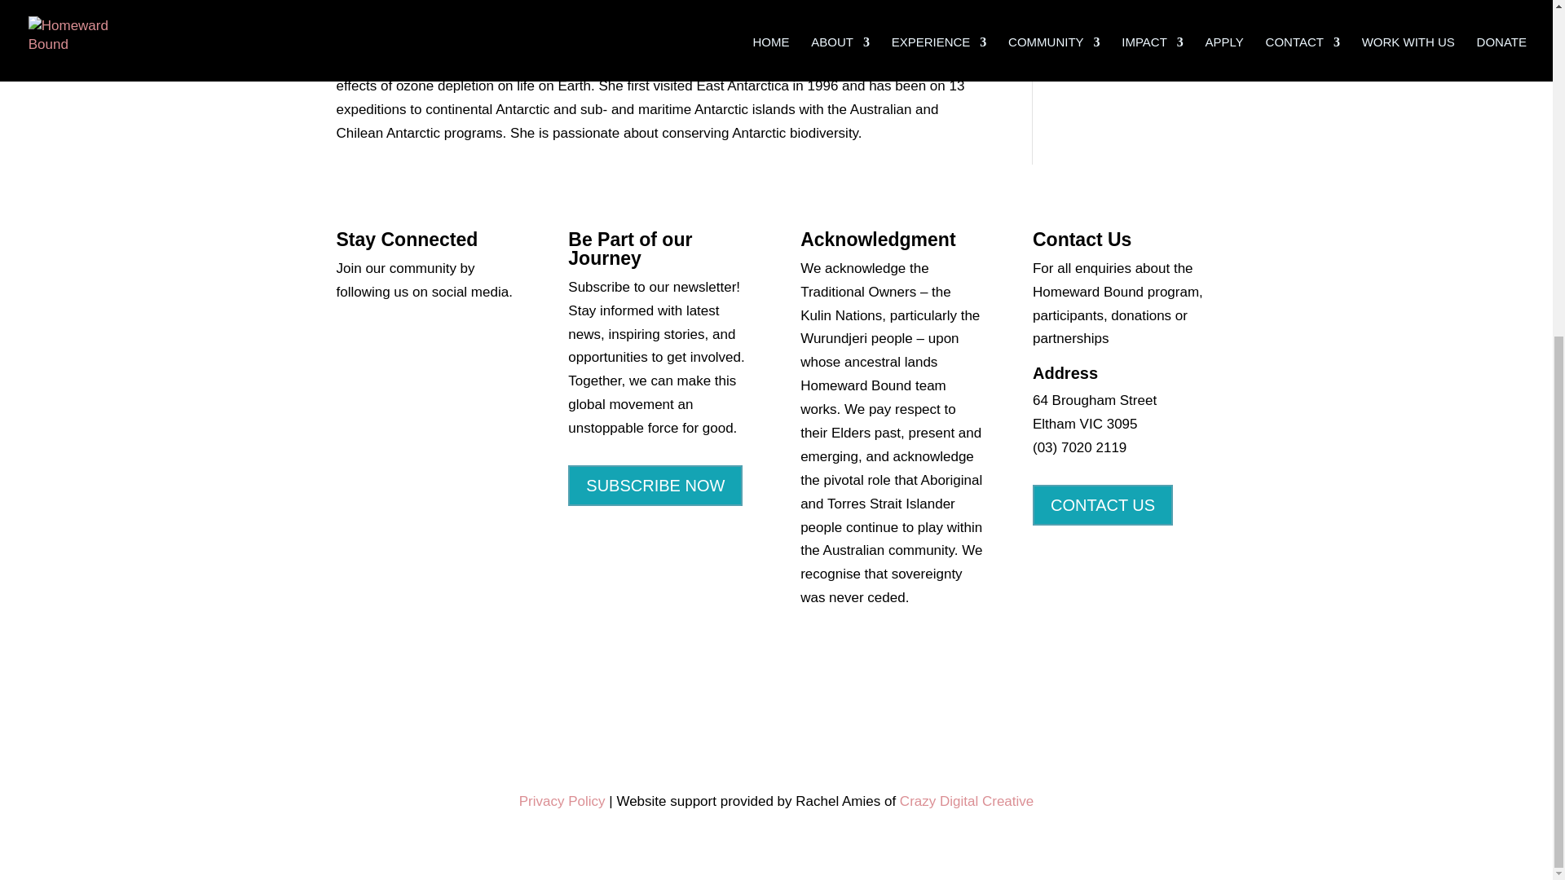 This screenshot has height=880, width=1565. Describe the element at coordinates (349, 341) in the screenshot. I see `Follow on Facebook` at that location.